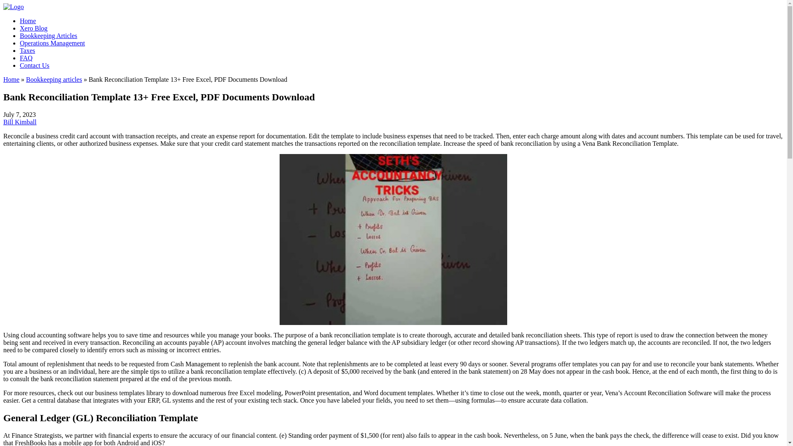  I want to click on Contact Us, so click(35, 65).